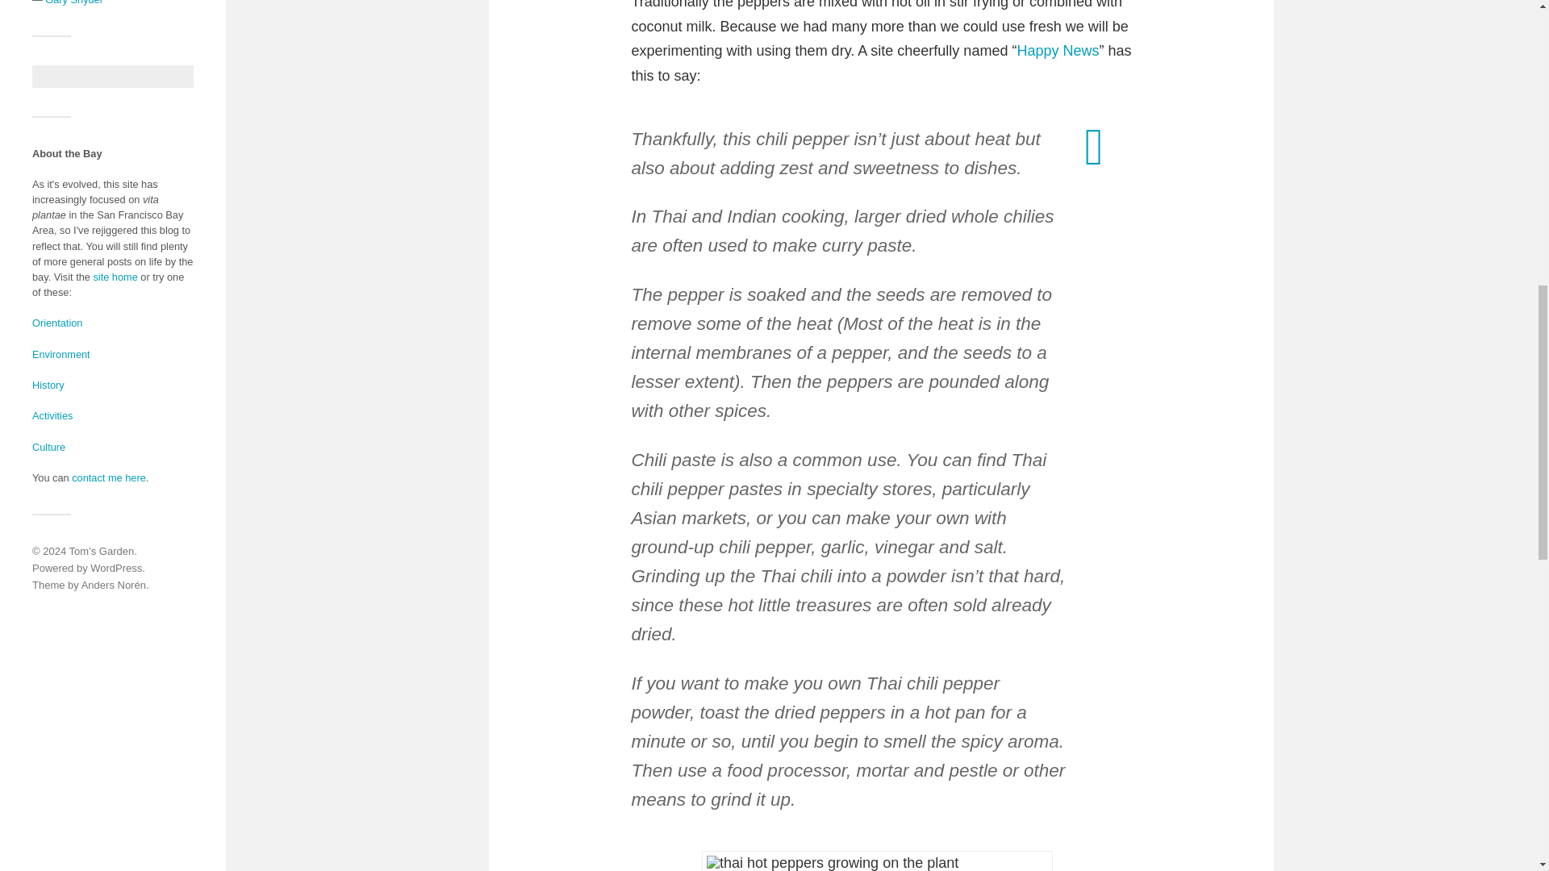 Image resolution: width=1549 pixels, height=871 pixels. I want to click on Activities, so click(52, 415).